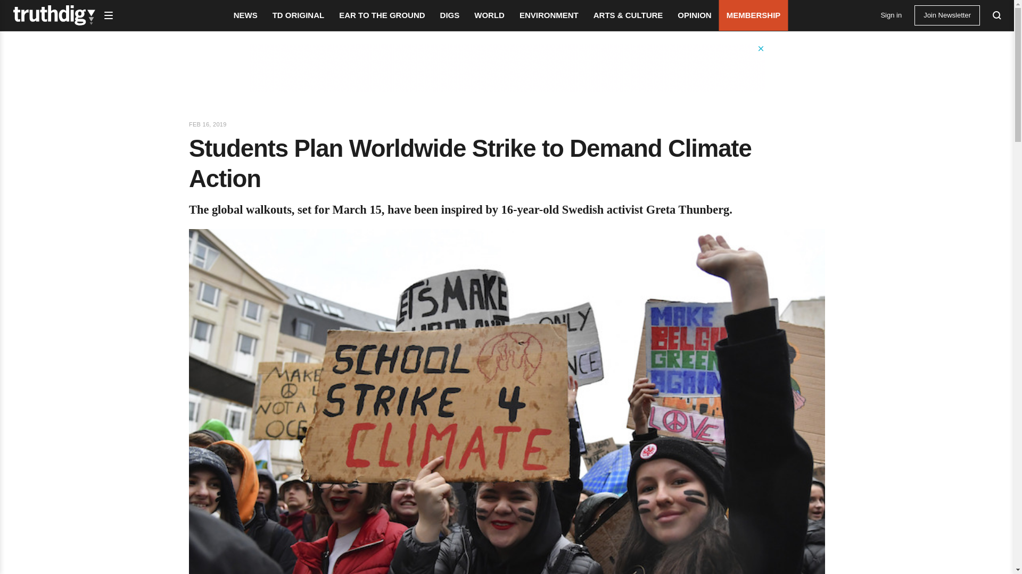 This screenshot has height=574, width=1022. What do you see at coordinates (507, 68) in the screenshot?
I see `3rd party ad content` at bounding box center [507, 68].